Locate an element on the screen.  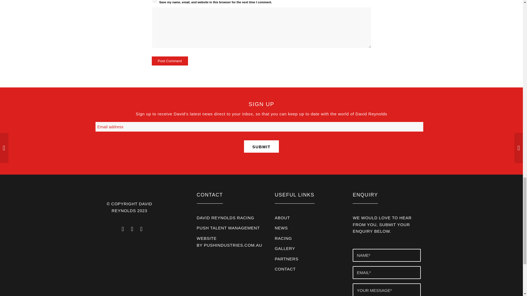
PUSHINDUSTRIES.COM.AU is located at coordinates (233, 245).